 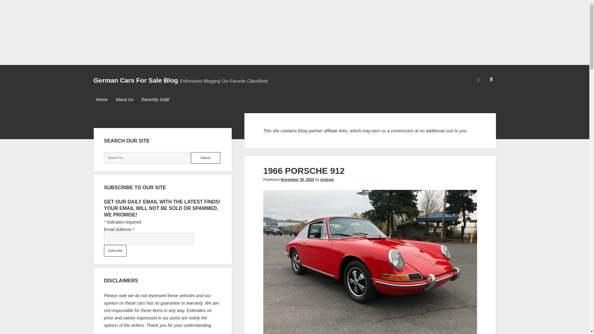 What do you see at coordinates (124, 100) in the screenshot?
I see `About Us` at bounding box center [124, 100].